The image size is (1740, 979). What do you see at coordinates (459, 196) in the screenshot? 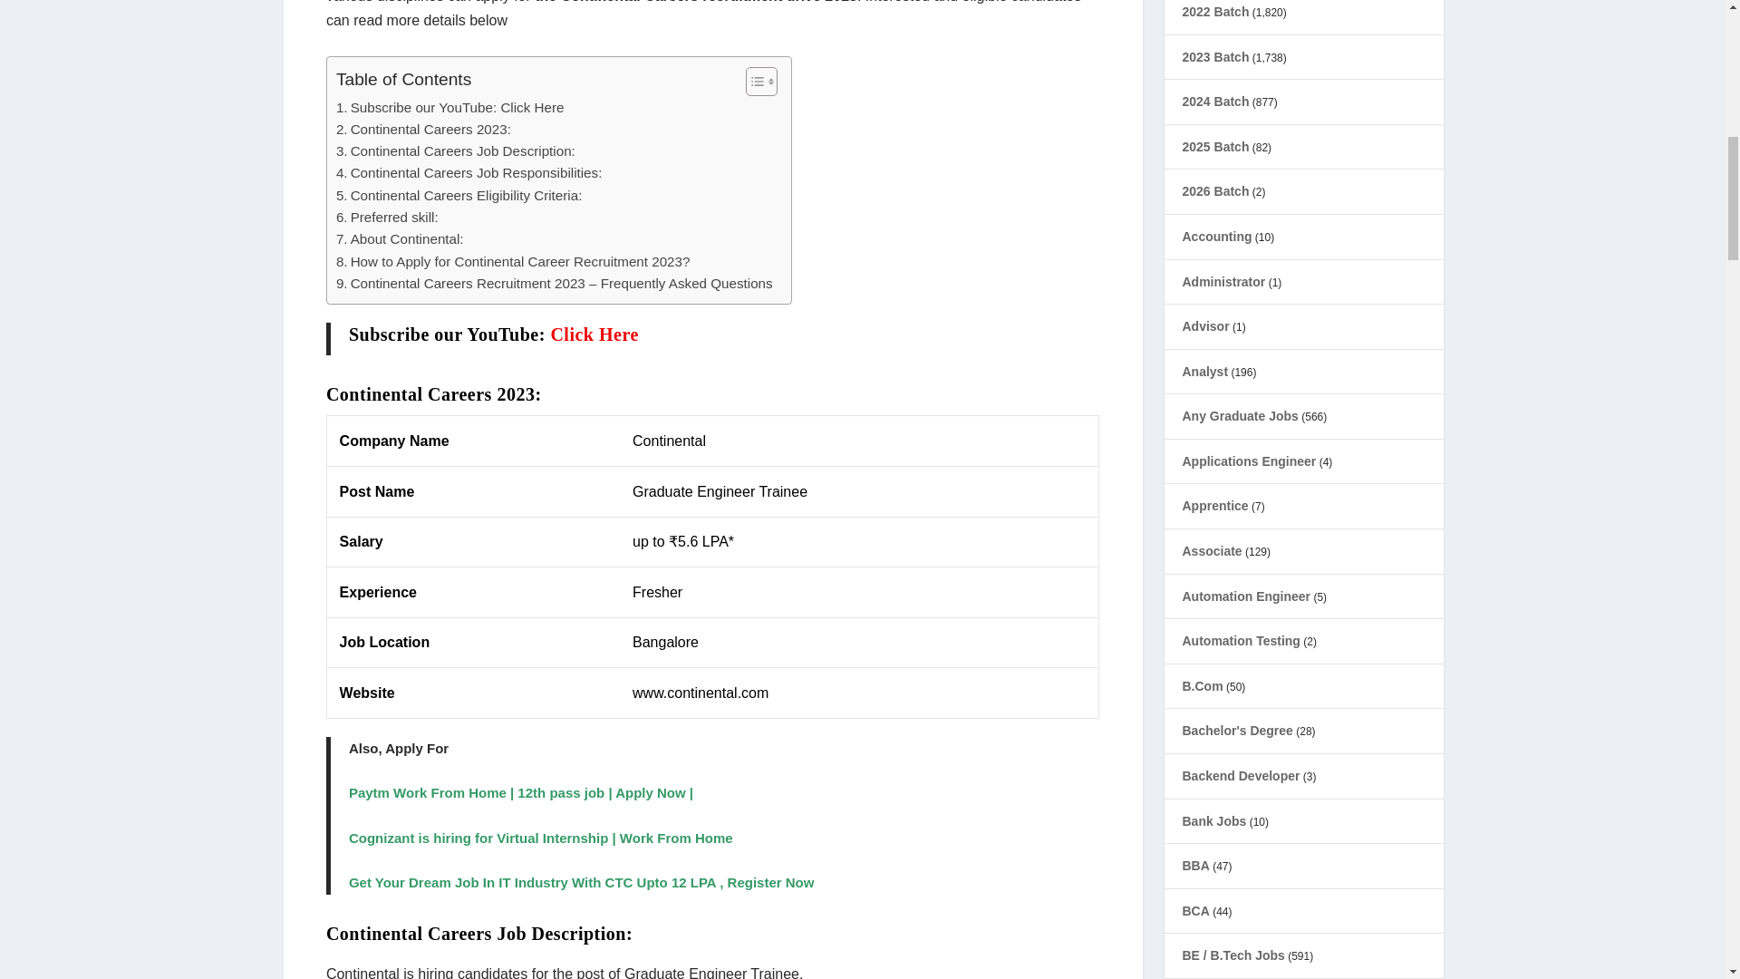
I see `Continental Careers Eligibility Criteria:` at bounding box center [459, 196].